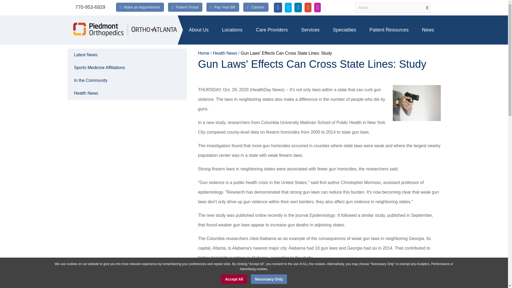 The image size is (512, 288). I want to click on 770-953-6929, so click(90, 7).